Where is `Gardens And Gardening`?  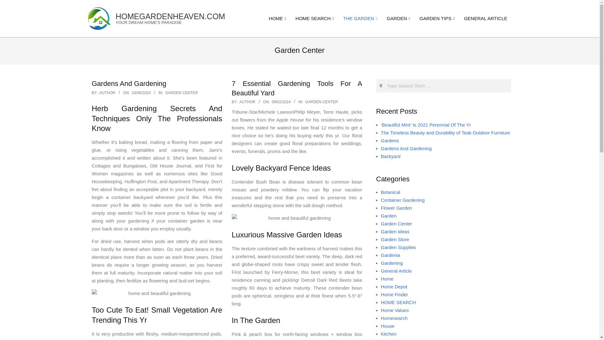 Gardens And Gardening is located at coordinates (129, 83).